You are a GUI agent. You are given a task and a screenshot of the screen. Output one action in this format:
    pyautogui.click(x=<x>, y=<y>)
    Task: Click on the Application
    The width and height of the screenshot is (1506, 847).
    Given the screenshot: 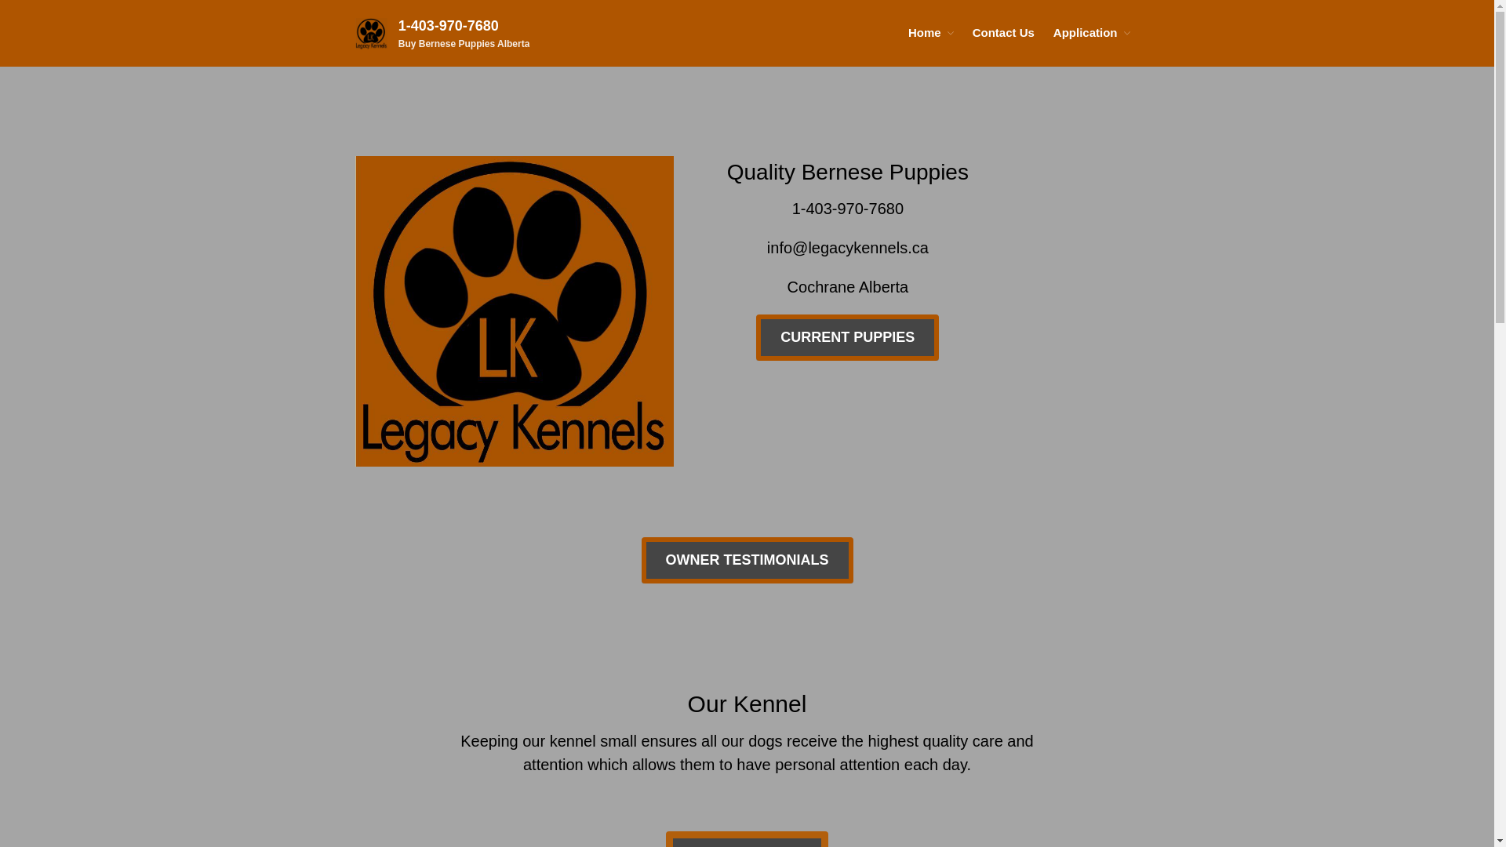 What is the action you would take?
    pyautogui.click(x=1092, y=33)
    